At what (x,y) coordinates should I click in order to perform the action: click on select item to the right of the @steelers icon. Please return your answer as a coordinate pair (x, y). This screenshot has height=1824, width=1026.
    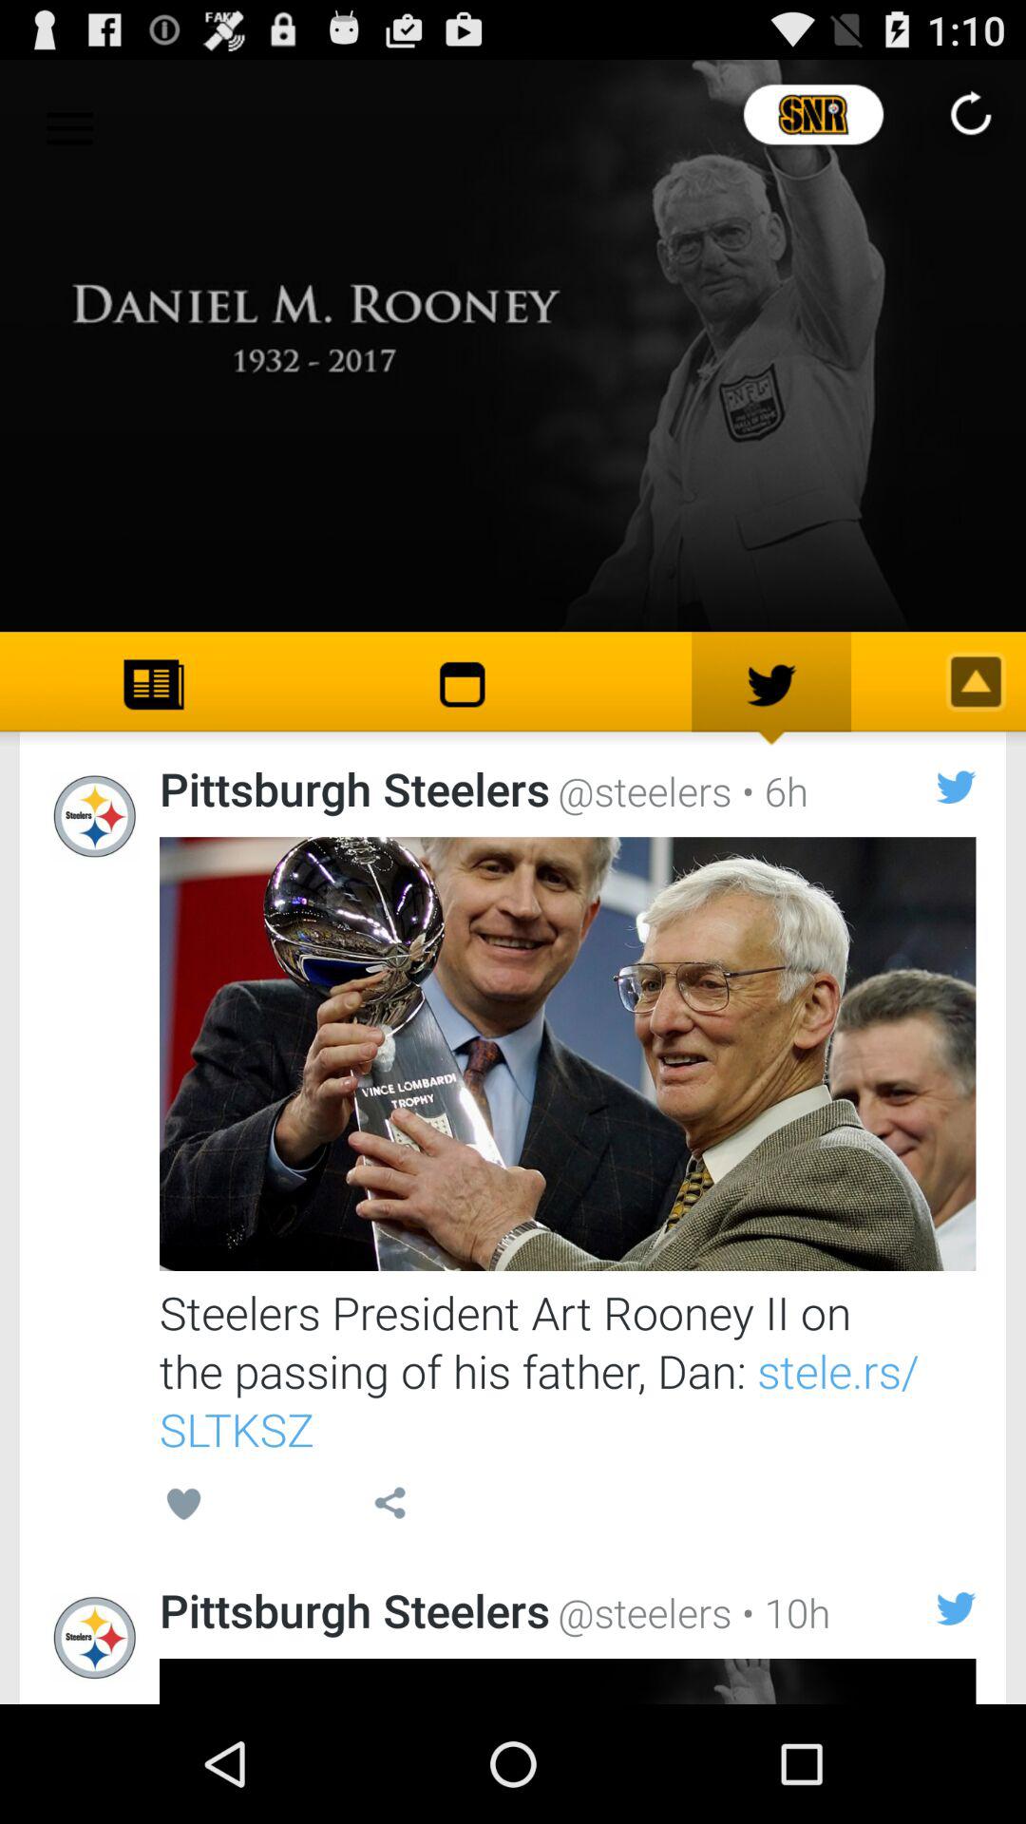
    Looking at the image, I should click on (769, 790).